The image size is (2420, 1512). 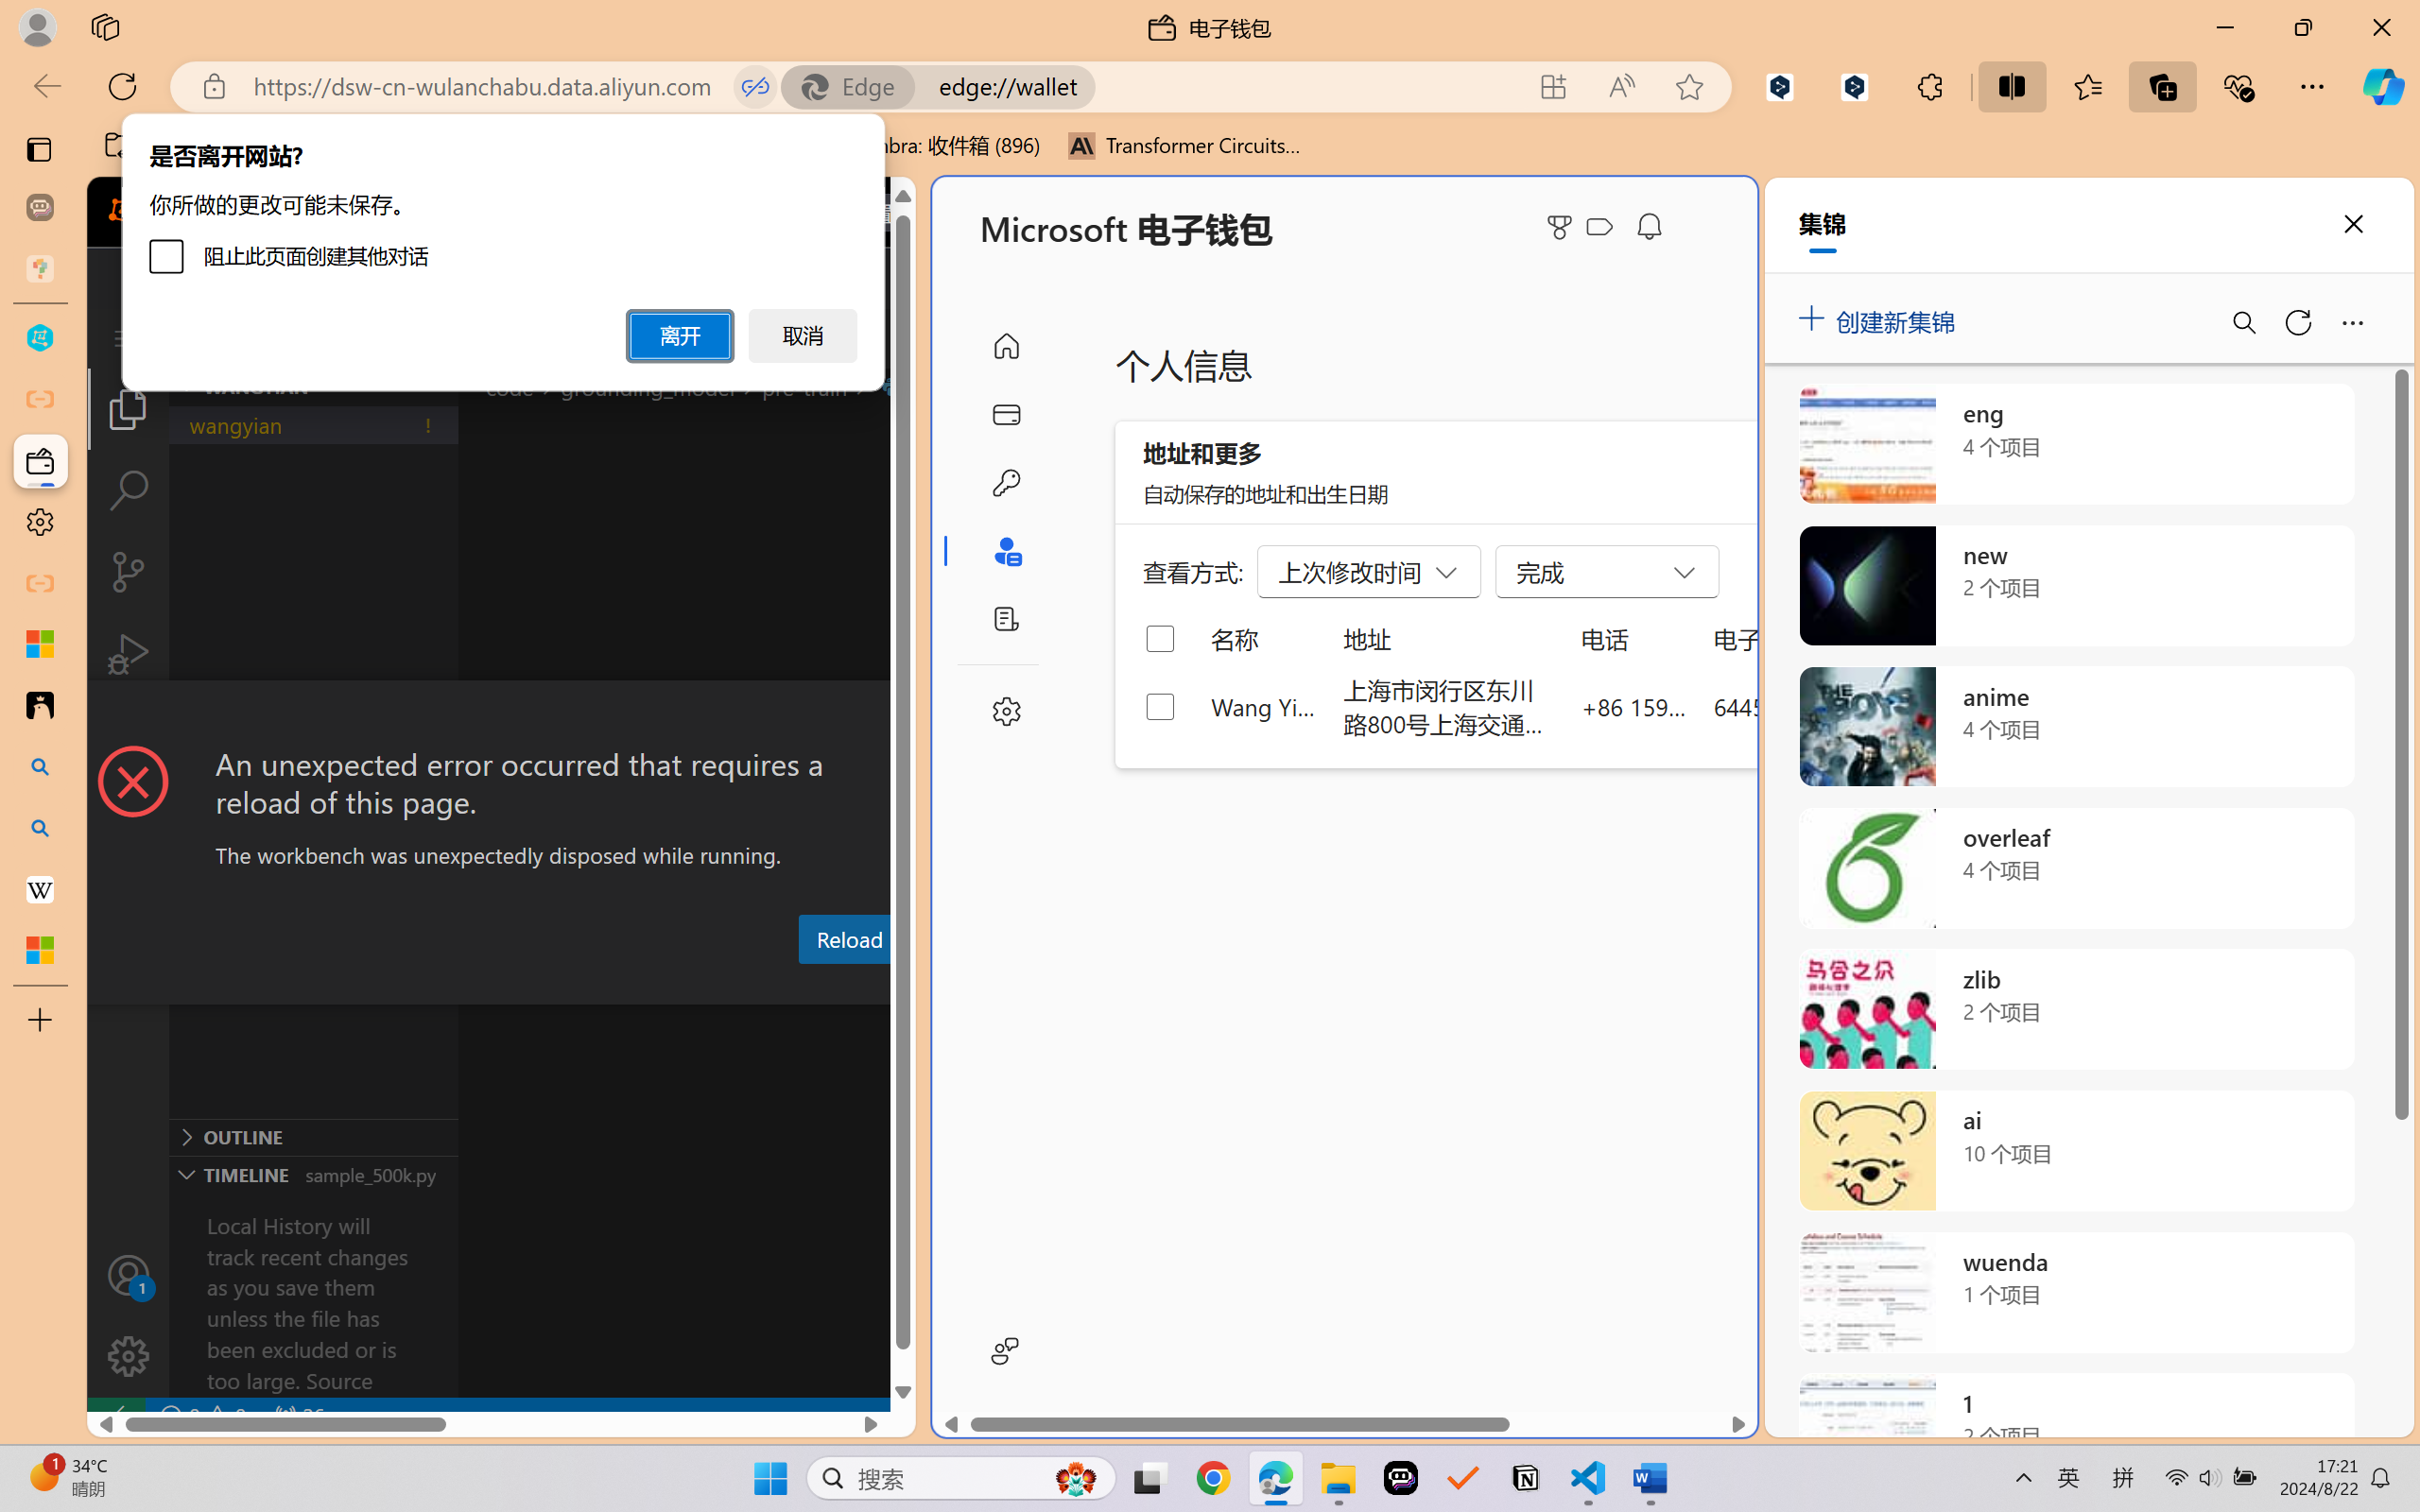 What do you see at coordinates (40, 888) in the screenshot?
I see `Earth - Wikipedia` at bounding box center [40, 888].